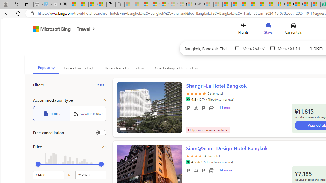 The width and height of the screenshot is (326, 183). I want to click on VACATION RENTALS, so click(88, 114).